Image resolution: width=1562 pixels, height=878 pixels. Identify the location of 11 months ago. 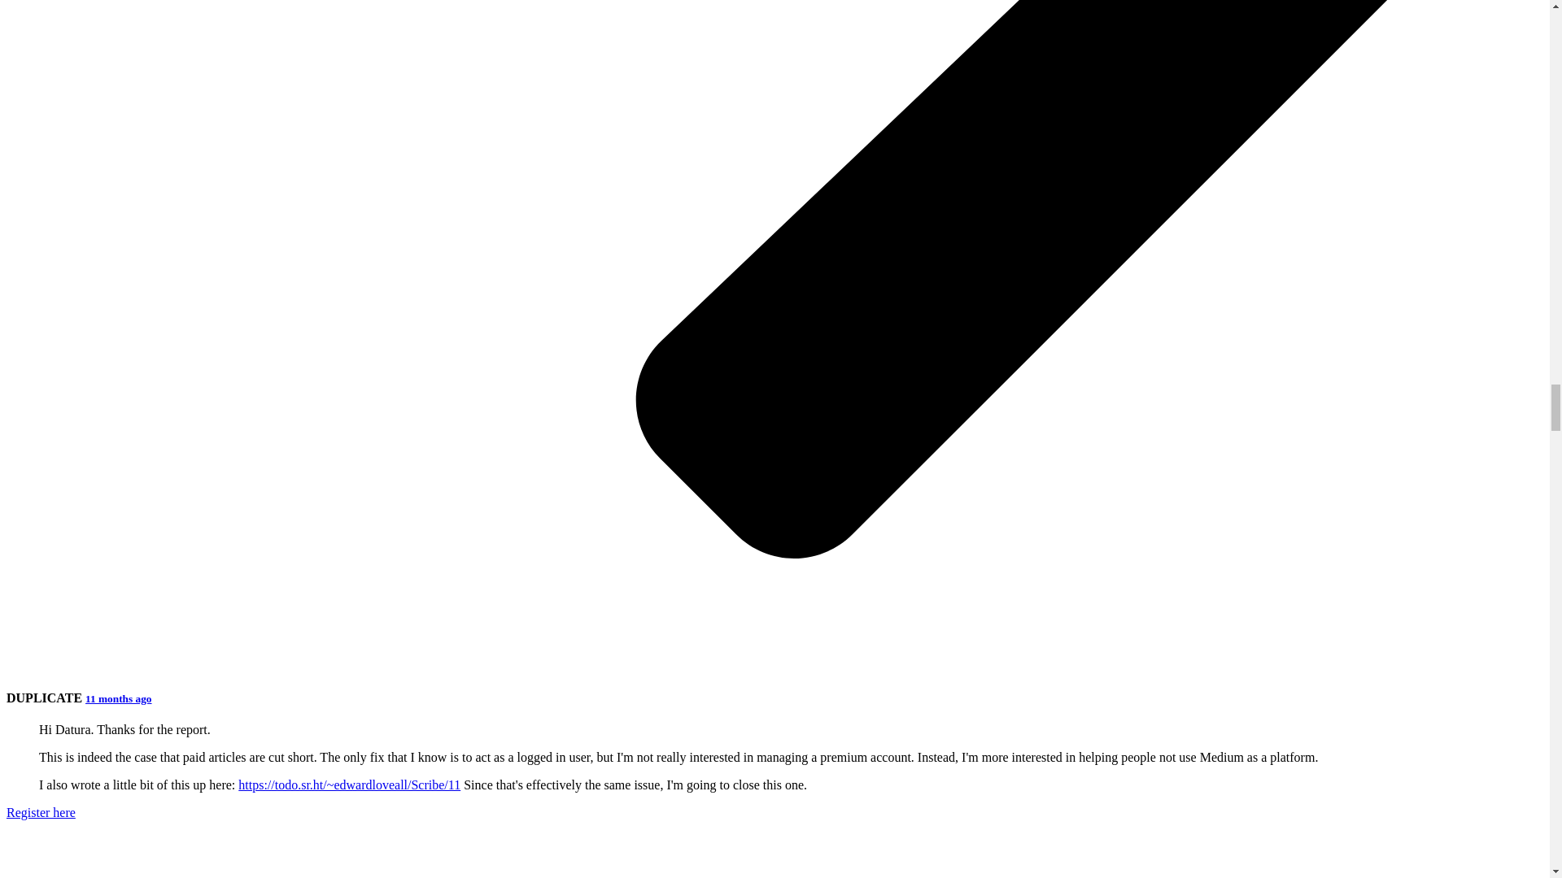
(119, 699).